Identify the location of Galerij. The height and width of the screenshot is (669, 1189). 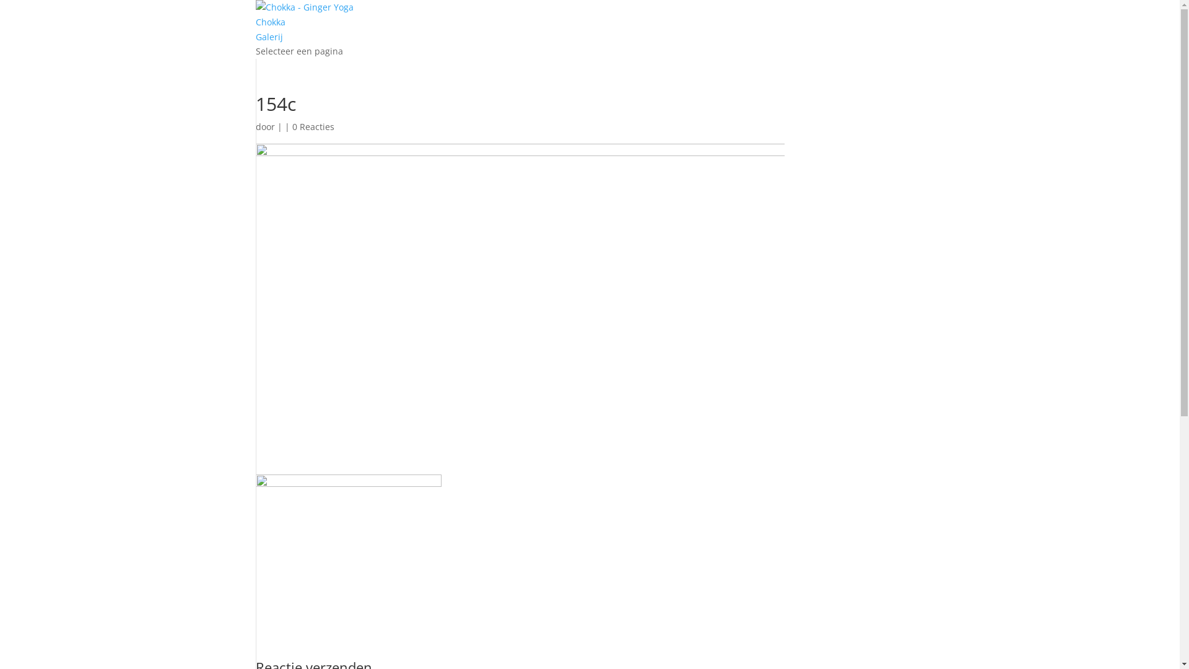
(269, 37).